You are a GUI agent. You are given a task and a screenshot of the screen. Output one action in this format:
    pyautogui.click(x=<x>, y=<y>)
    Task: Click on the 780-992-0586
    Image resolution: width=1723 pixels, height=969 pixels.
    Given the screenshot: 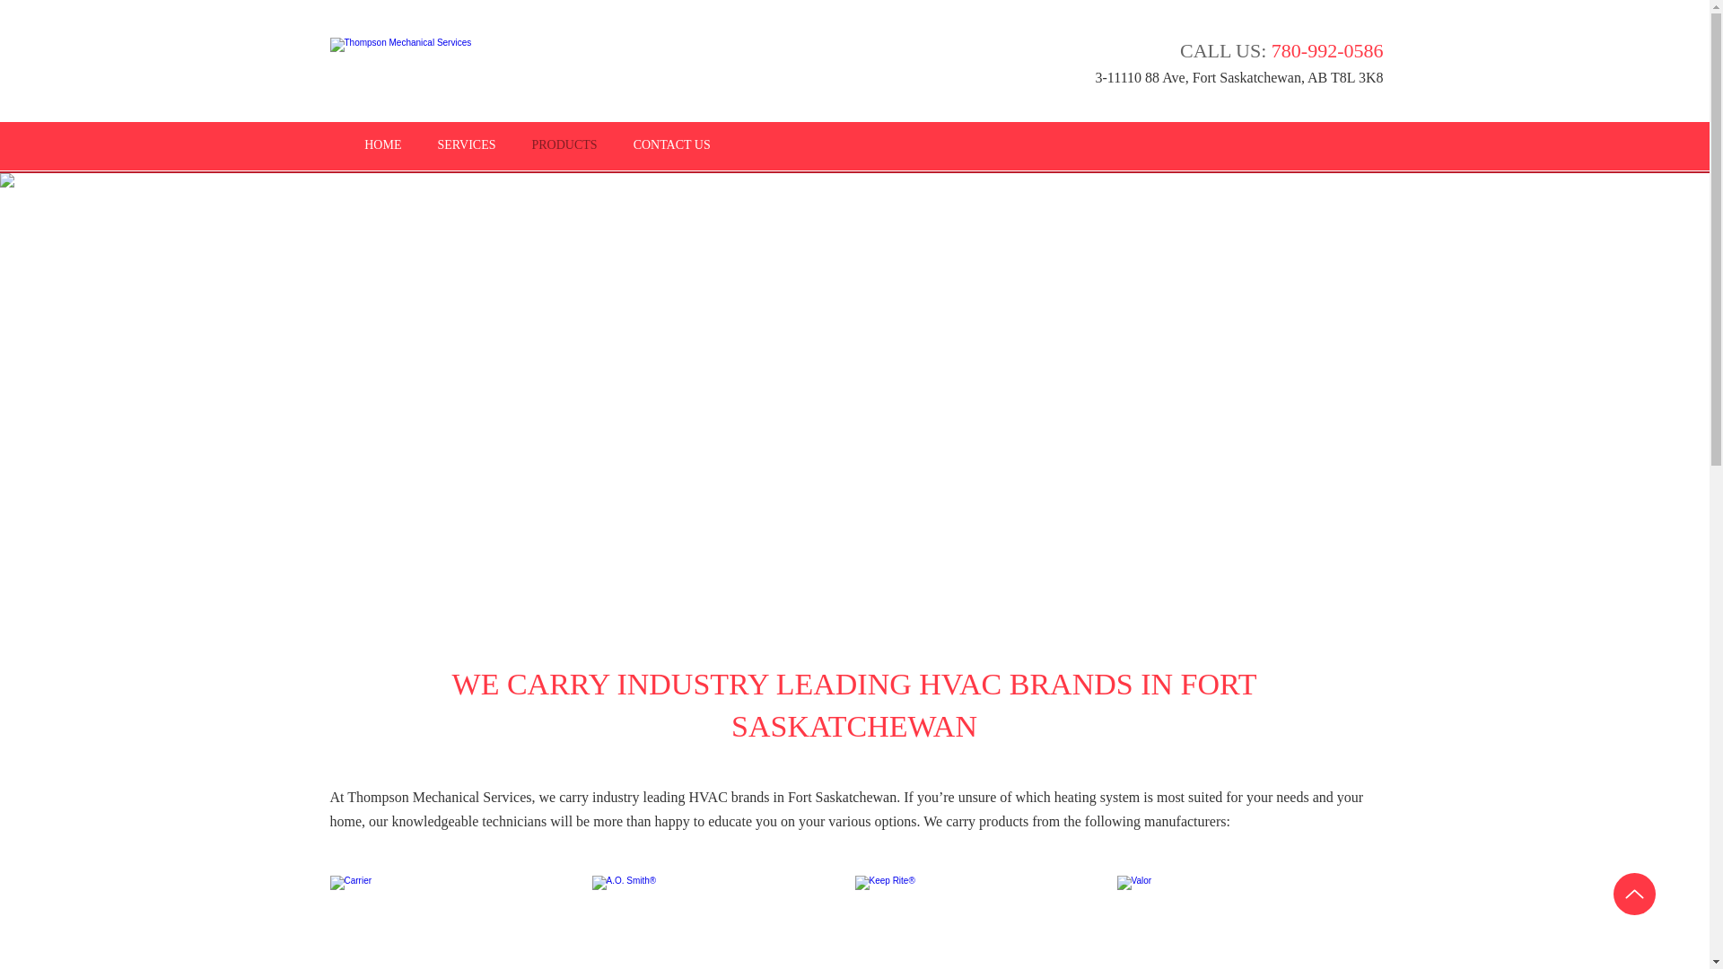 What is the action you would take?
    pyautogui.click(x=1326, y=50)
    